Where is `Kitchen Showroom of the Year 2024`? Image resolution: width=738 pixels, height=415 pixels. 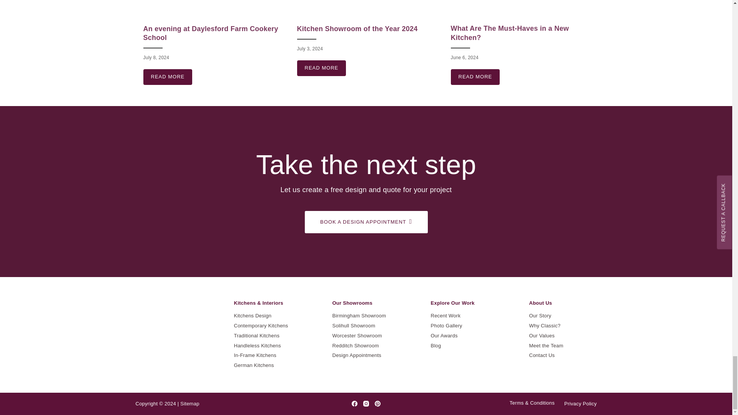 Kitchen Showroom of the Year 2024 is located at coordinates (357, 28).